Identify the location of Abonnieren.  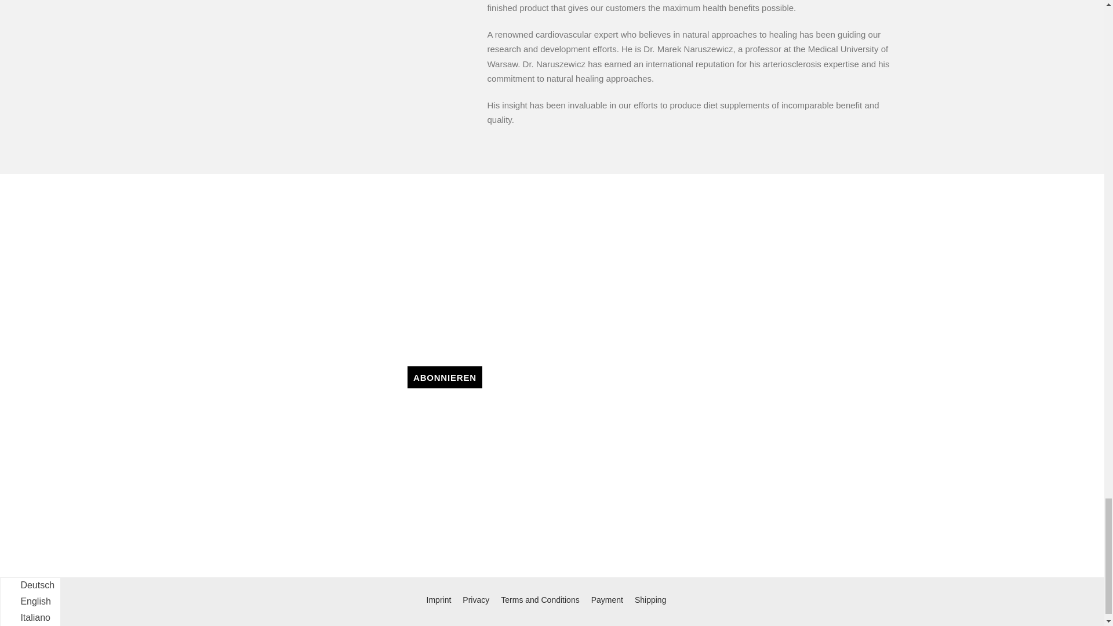
(444, 377).